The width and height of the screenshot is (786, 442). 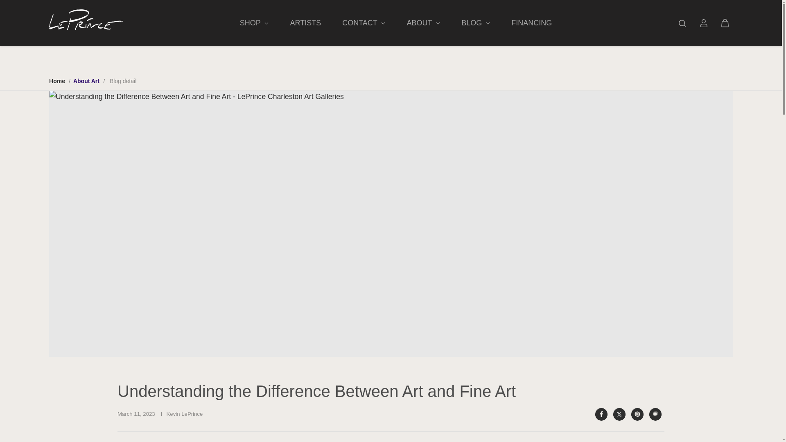 What do you see at coordinates (57, 81) in the screenshot?
I see `Home` at bounding box center [57, 81].